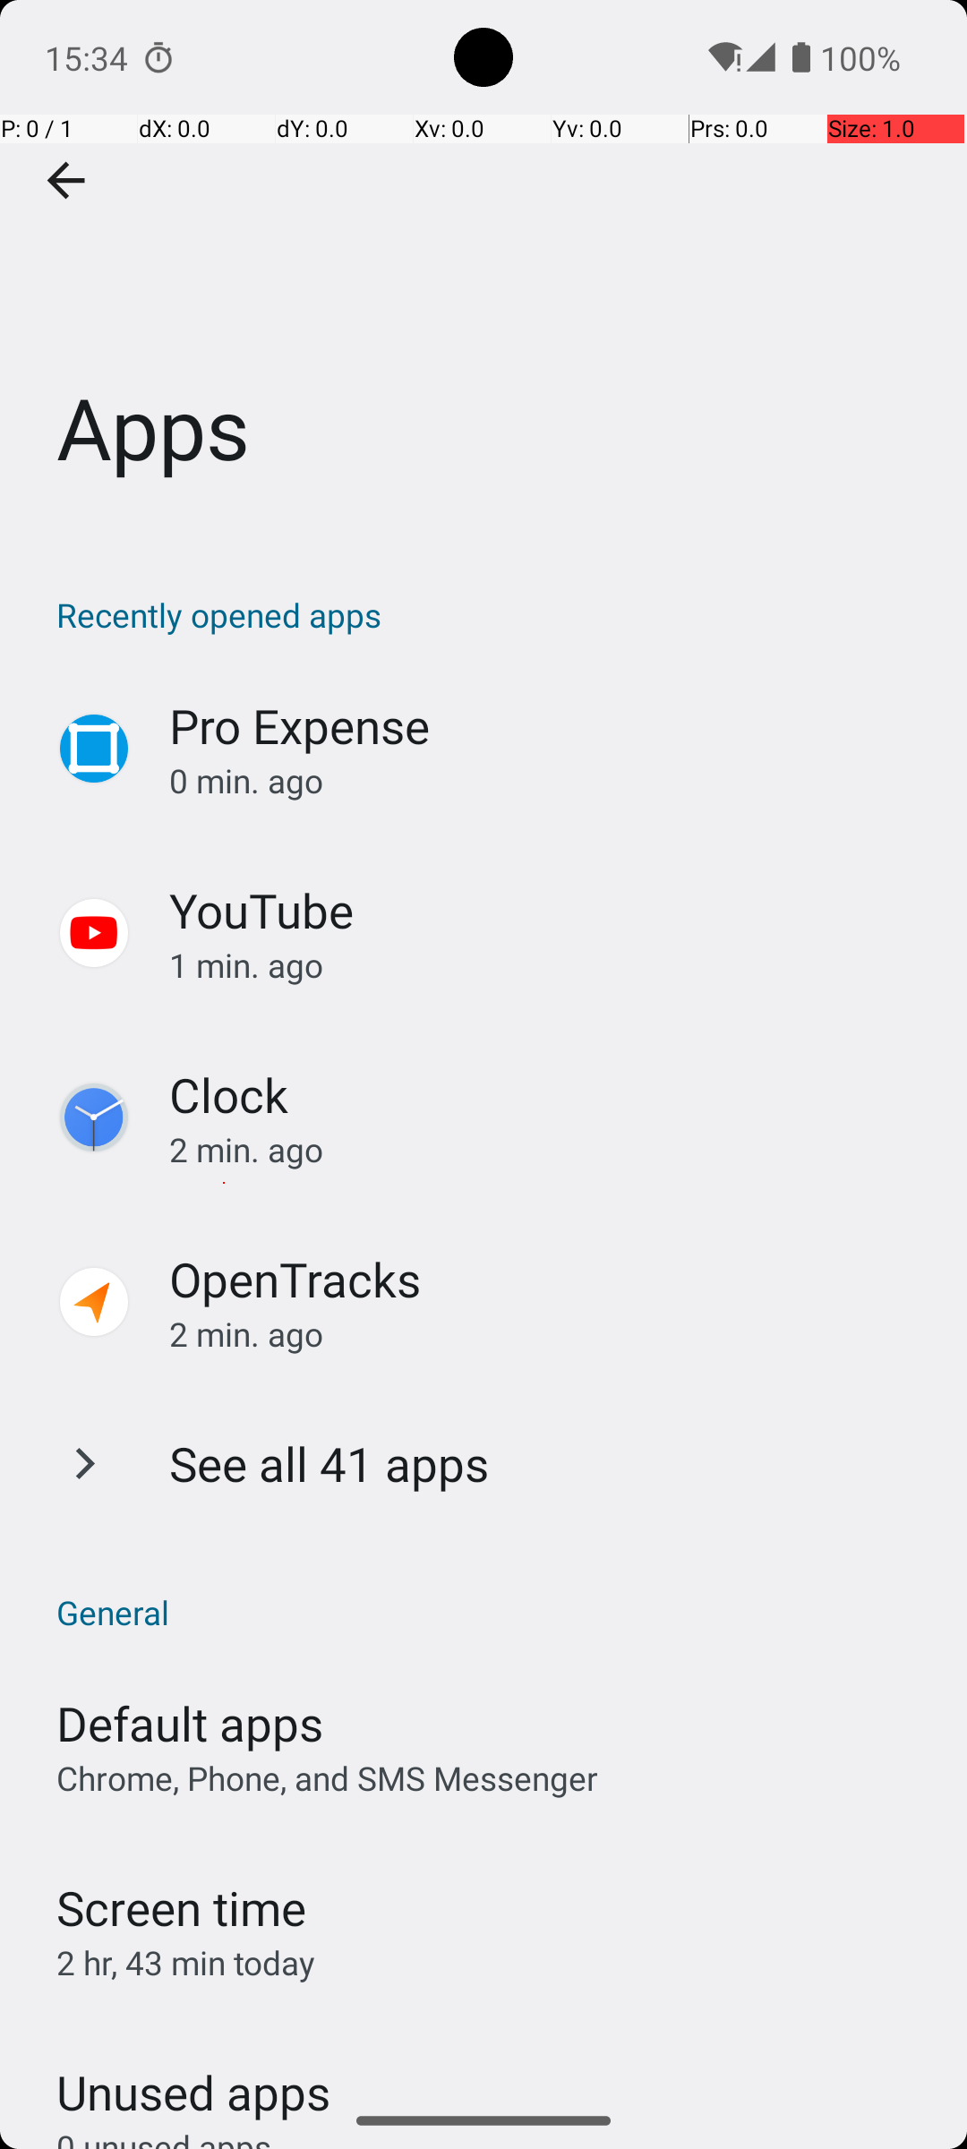 Image resolution: width=967 pixels, height=2149 pixels. What do you see at coordinates (186, 1963) in the screenshot?
I see `2 hr, 43 min today` at bounding box center [186, 1963].